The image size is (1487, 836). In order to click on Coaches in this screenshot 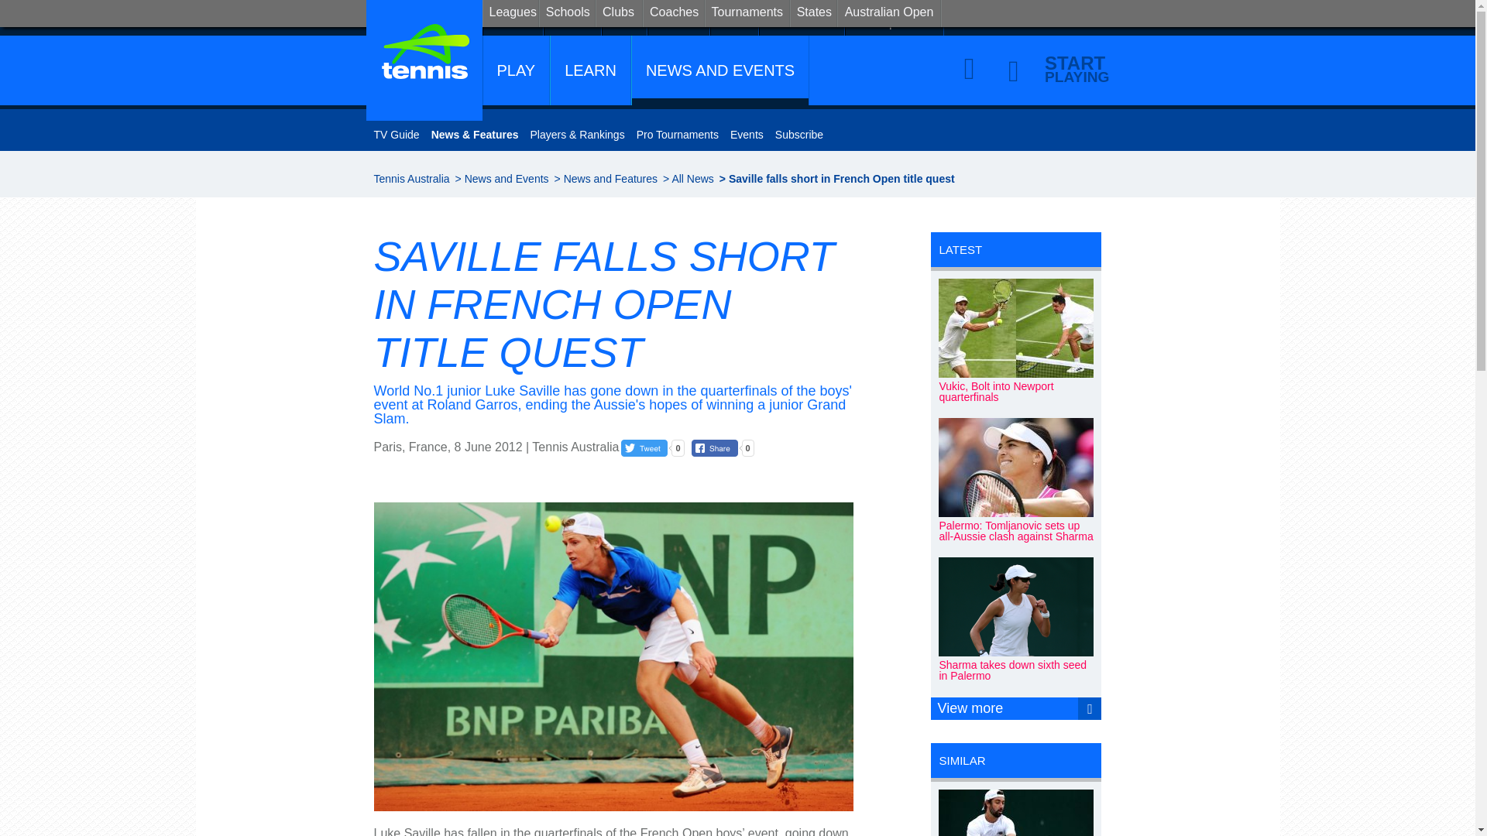, I will do `click(672, 13)`.